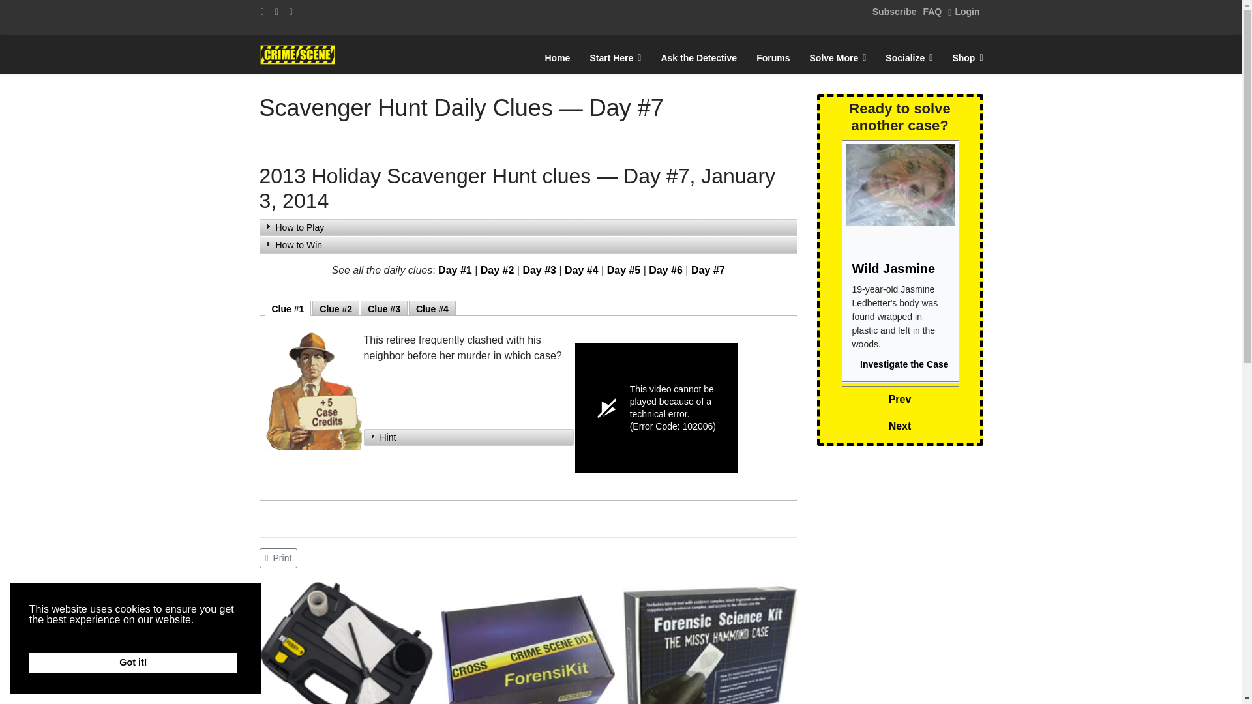 This screenshot has height=704, width=1252. What do you see at coordinates (773, 57) in the screenshot?
I see `Forums` at bounding box center [773, 57].